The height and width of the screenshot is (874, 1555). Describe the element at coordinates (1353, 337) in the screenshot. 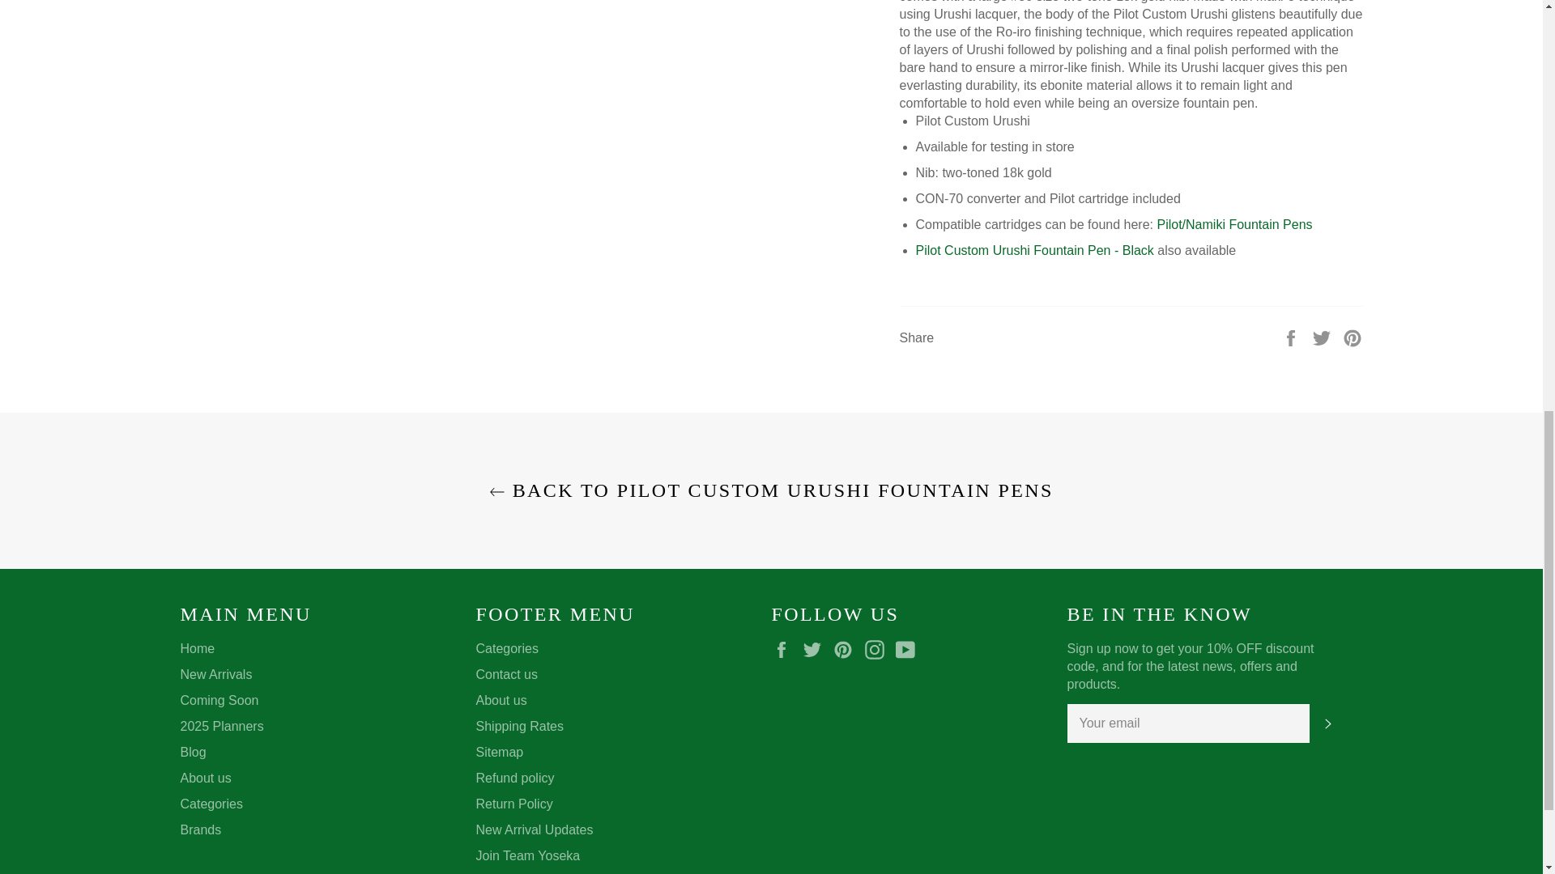

I see `Pin on Pinterest` at that location.